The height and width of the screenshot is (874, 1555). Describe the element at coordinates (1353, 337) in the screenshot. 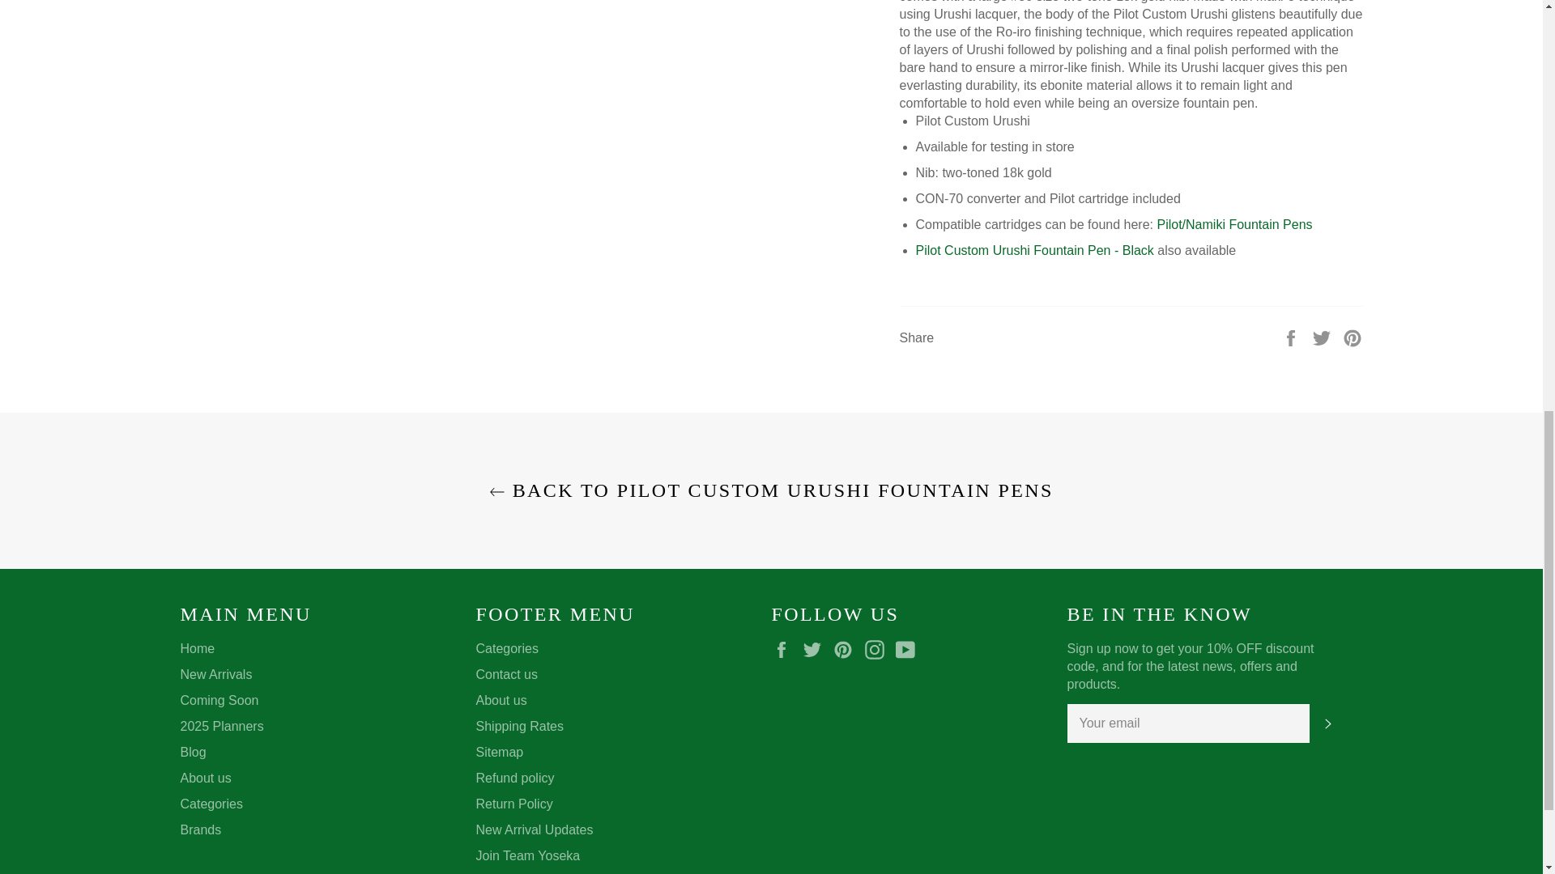

I see `Pin on Pinterest` at that location.